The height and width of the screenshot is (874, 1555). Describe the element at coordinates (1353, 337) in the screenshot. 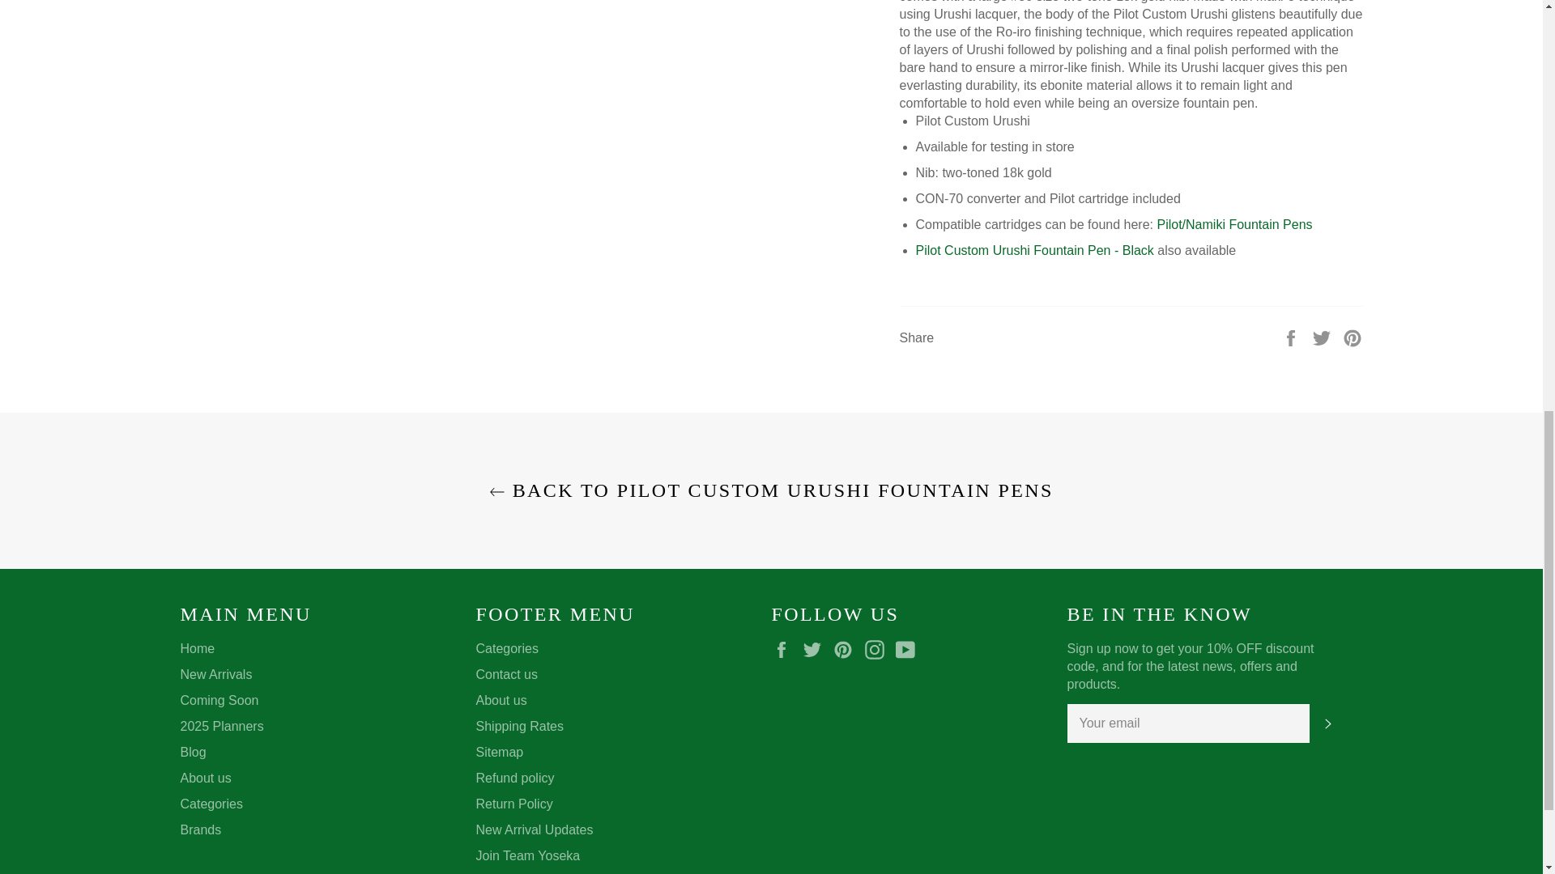

I see `Pin on Pinterest` at that location.